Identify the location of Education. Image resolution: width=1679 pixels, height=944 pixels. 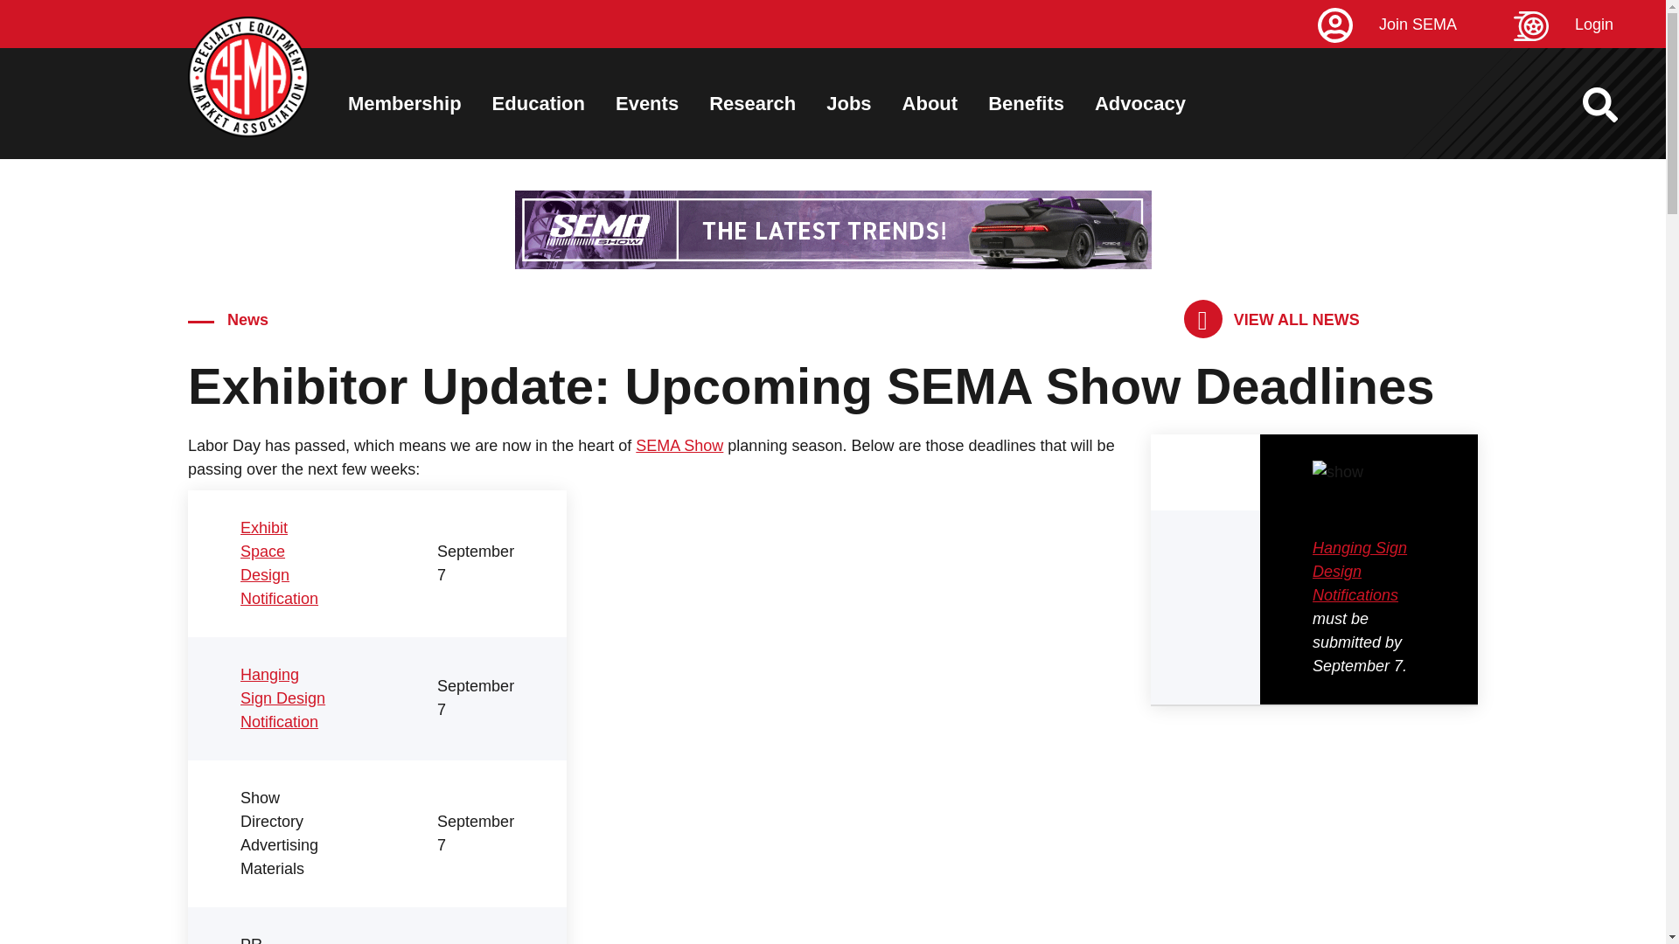
(538, 103).